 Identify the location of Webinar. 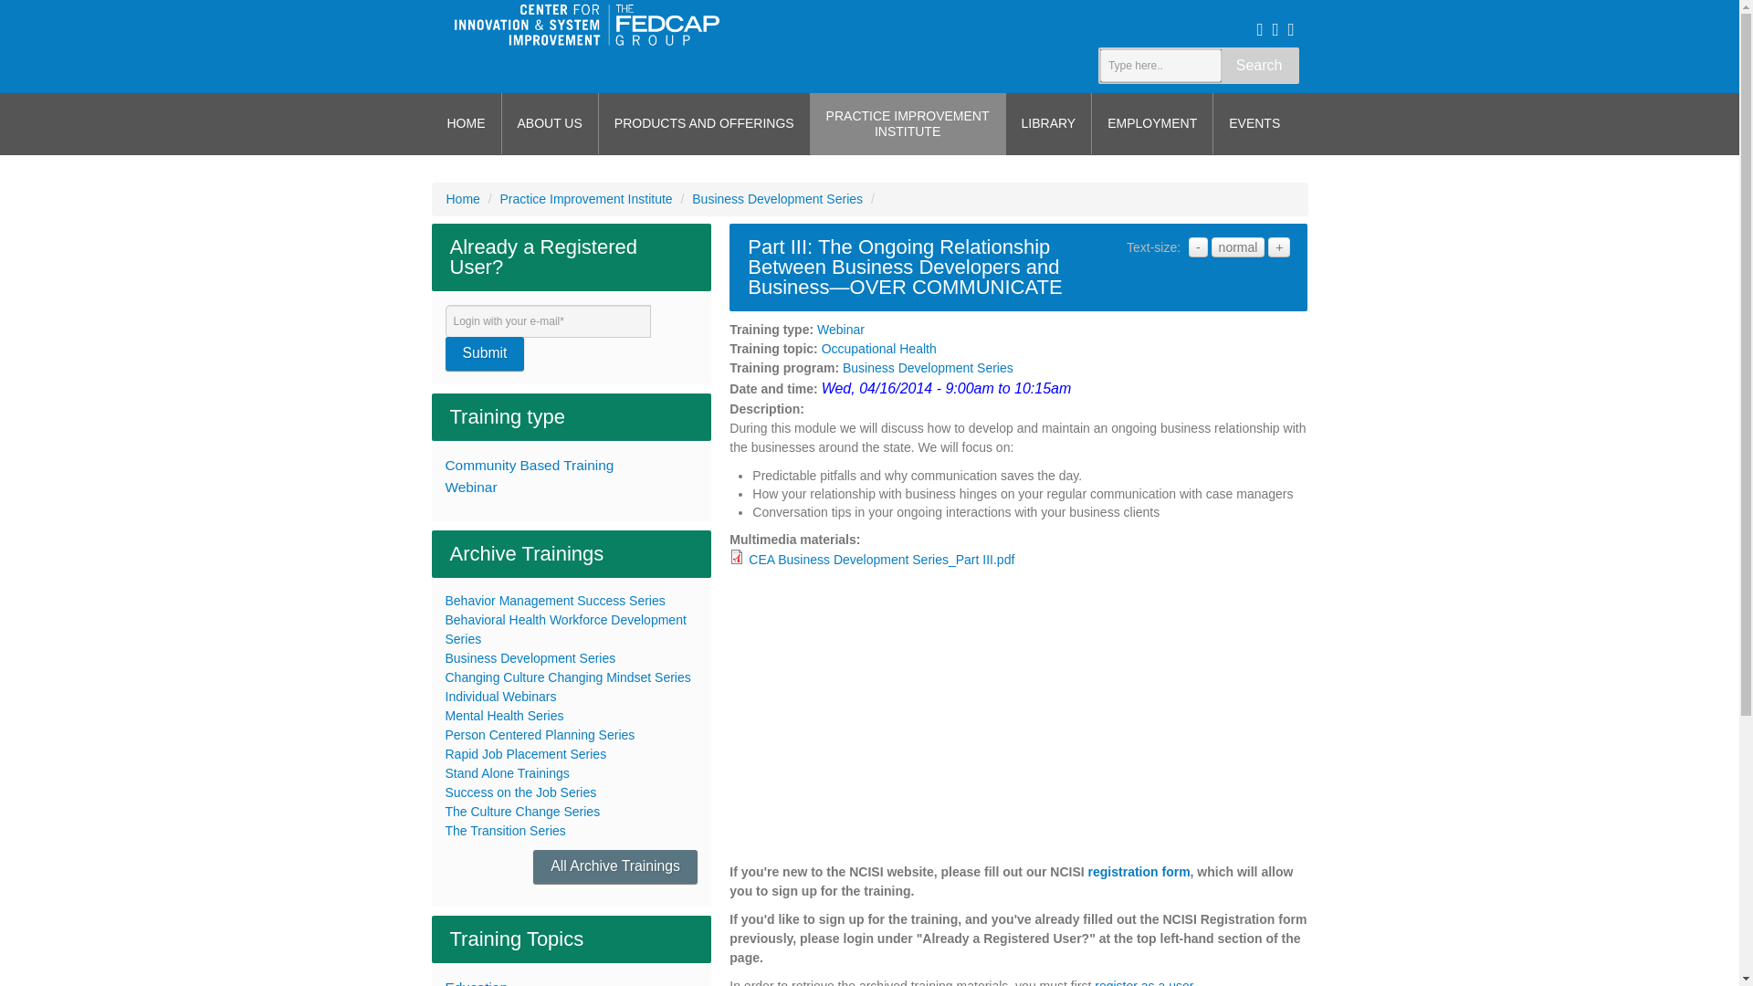
(840, 330).